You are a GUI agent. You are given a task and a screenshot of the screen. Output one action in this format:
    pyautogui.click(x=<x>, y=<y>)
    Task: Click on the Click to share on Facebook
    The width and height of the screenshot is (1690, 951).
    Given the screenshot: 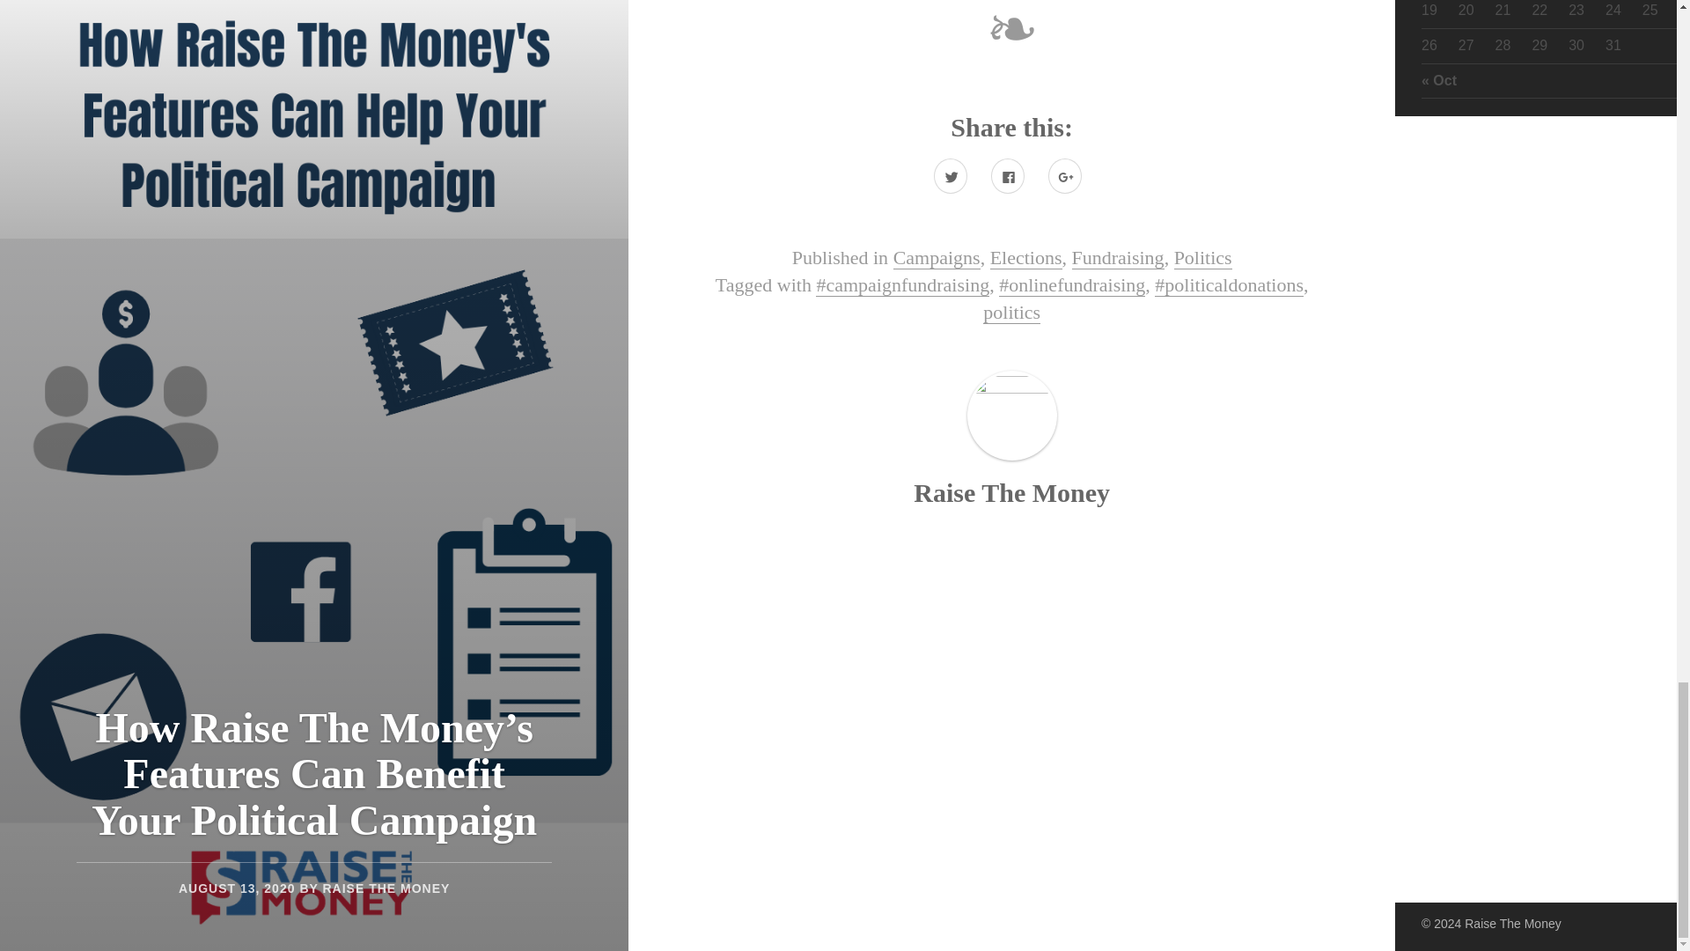 What is the action you would take?
    pyautogui.click(x=1007, y=176)
    